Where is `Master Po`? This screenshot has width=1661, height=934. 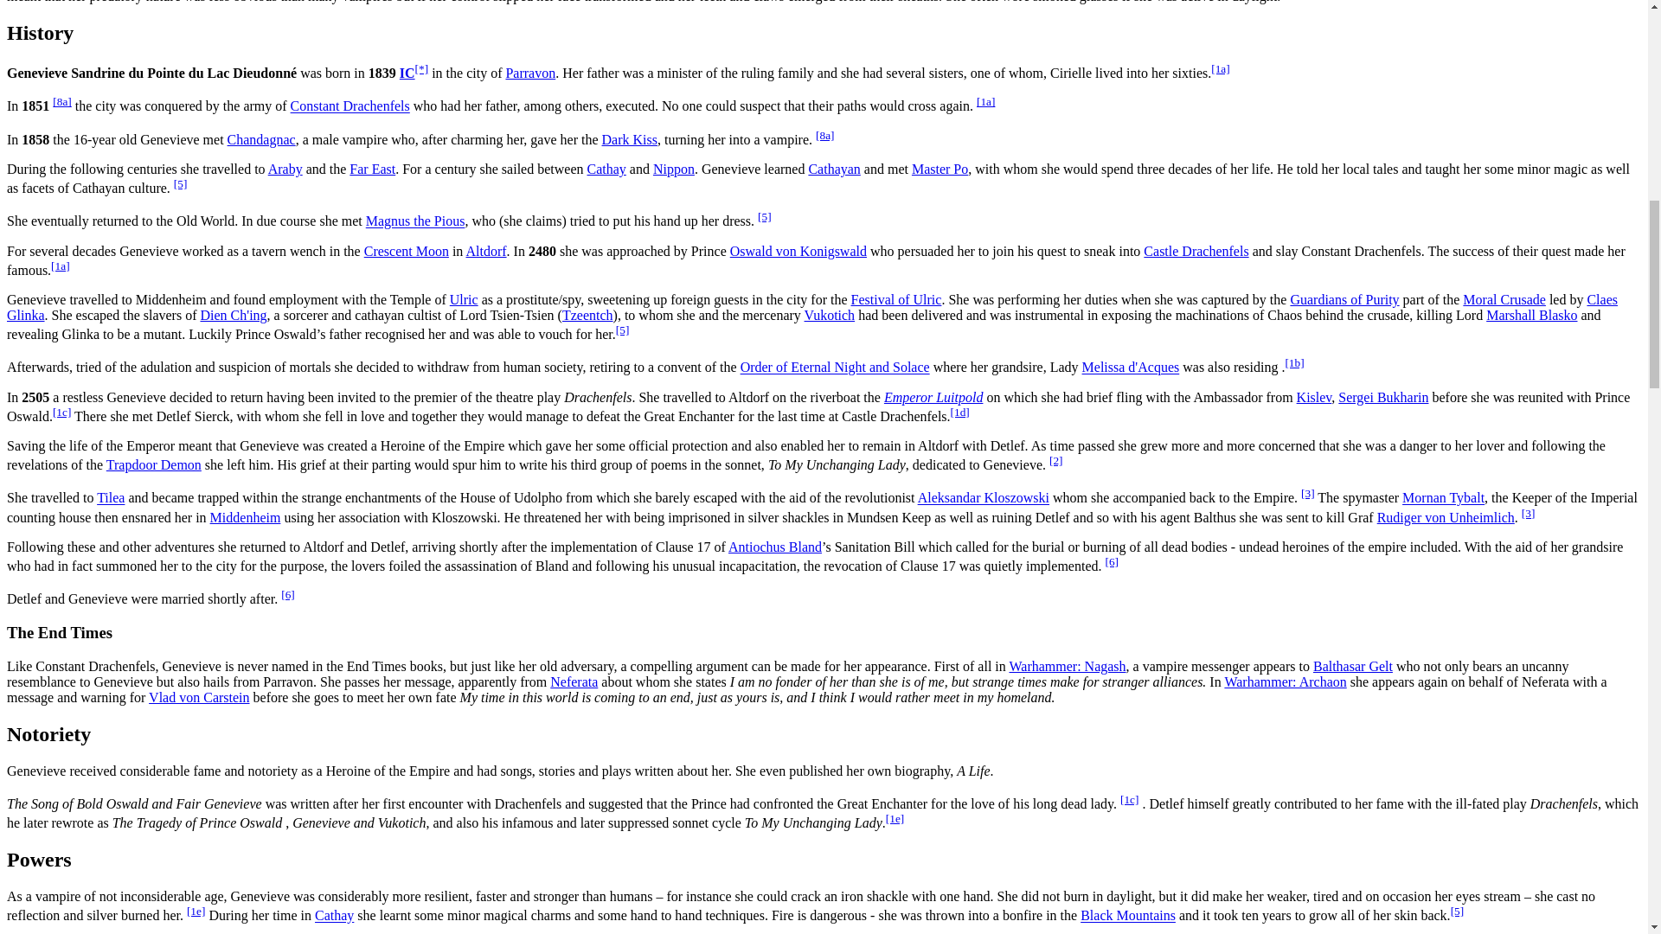 Master Po is located at coordinates (940, 169).